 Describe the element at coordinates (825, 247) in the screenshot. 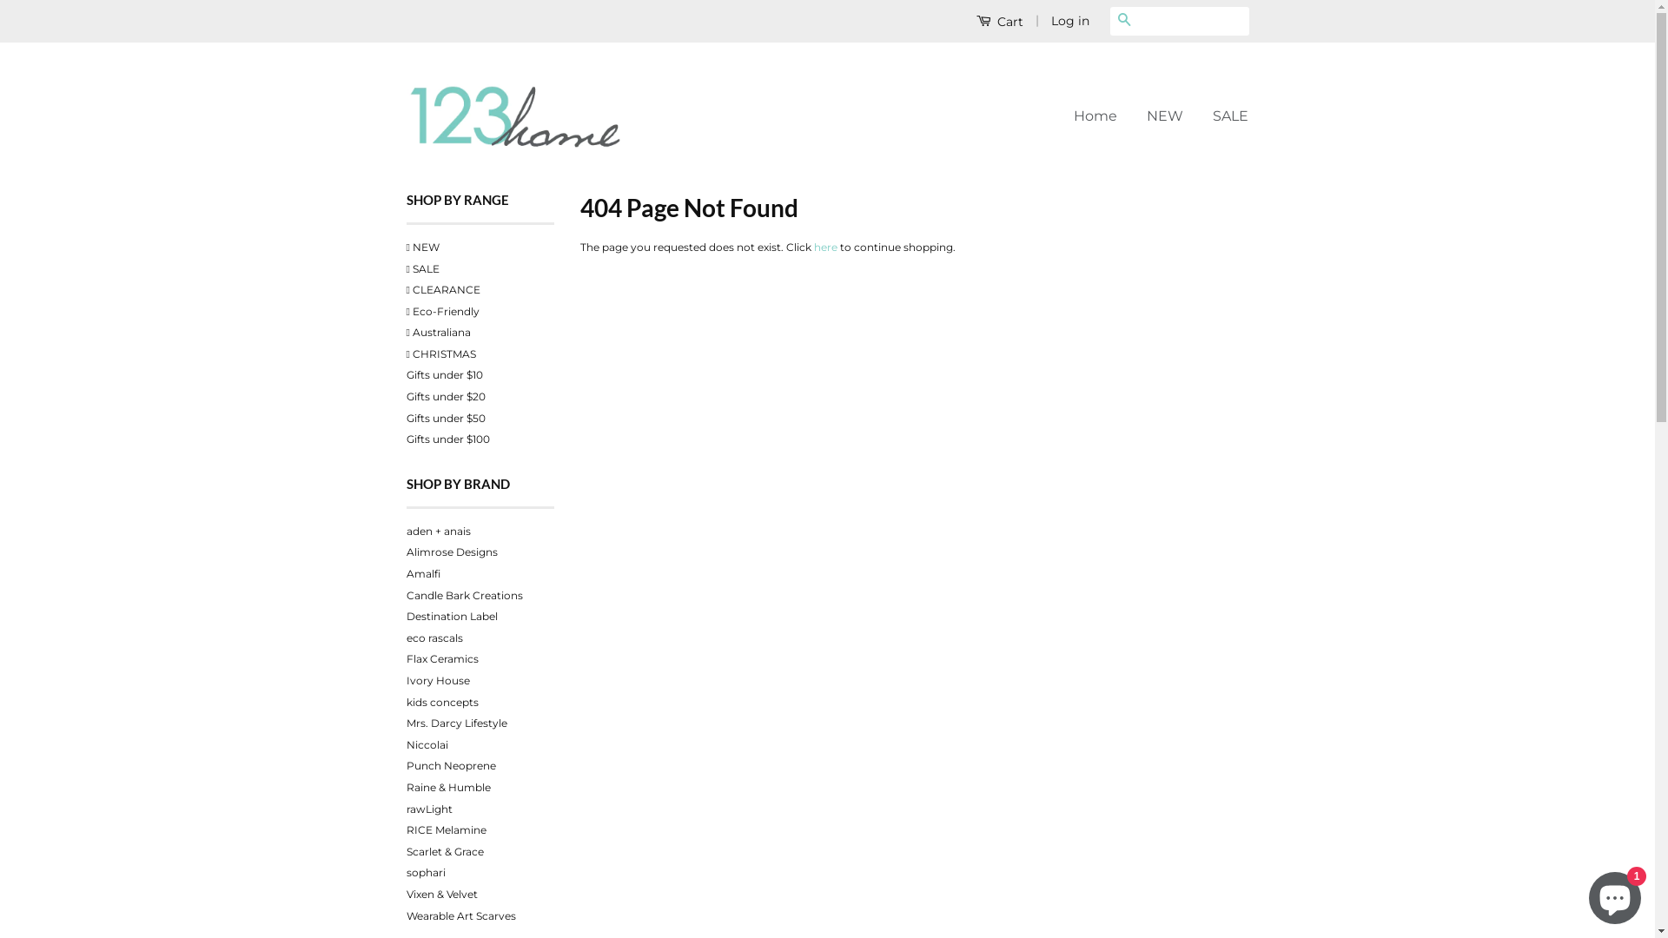

I see `here` at that location.